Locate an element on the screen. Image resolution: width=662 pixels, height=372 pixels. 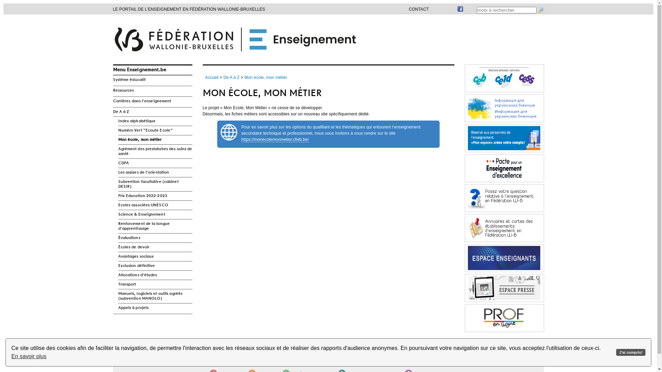
Plan du site is located at coordinates (223, 358).